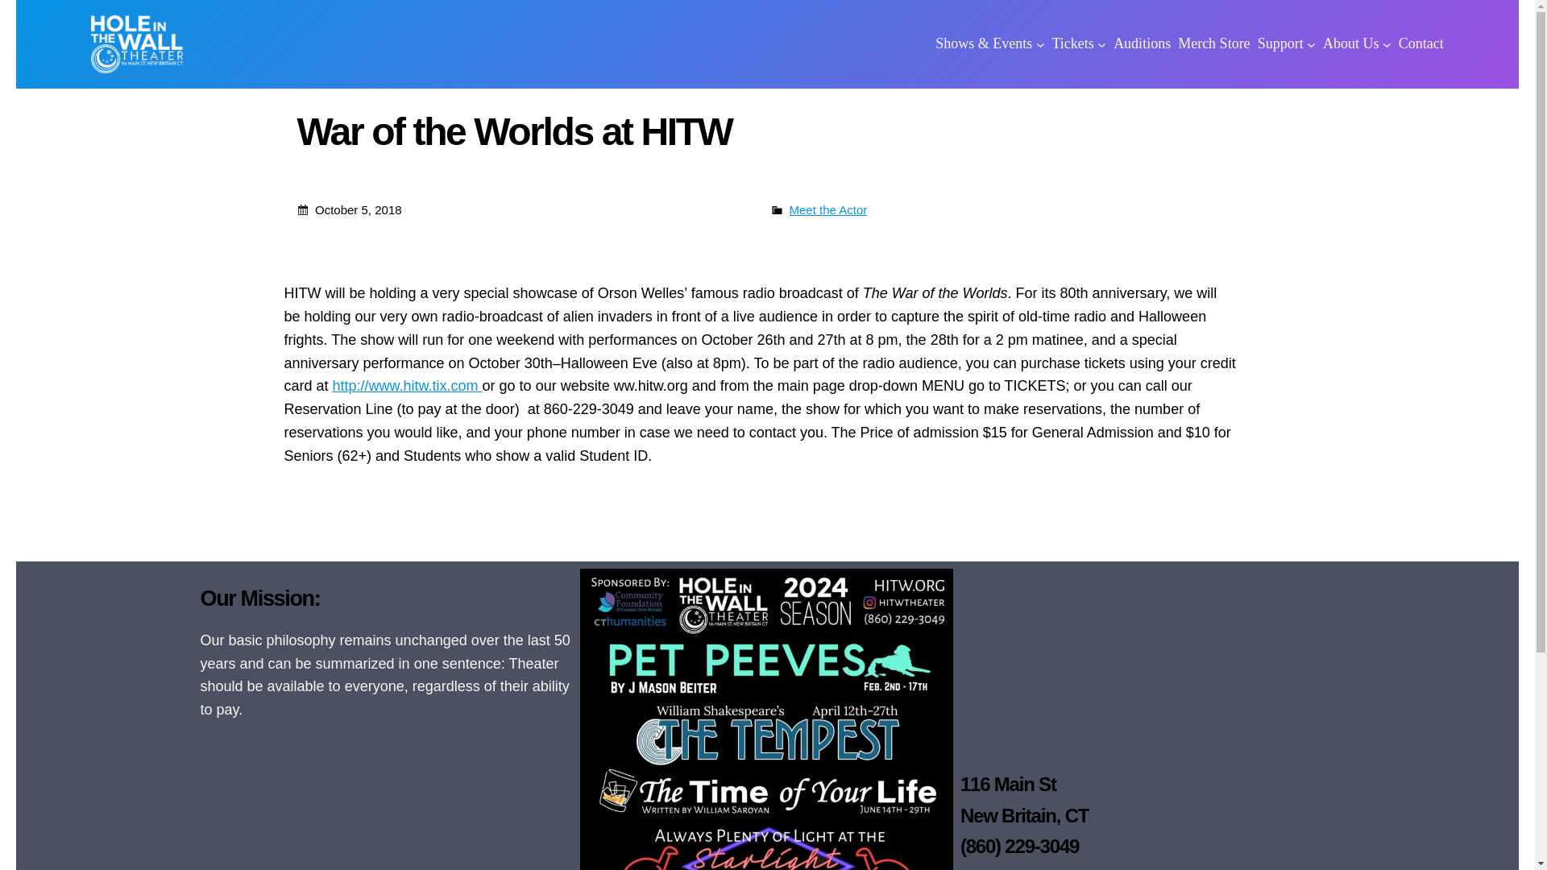 The height and width of the screenshot is (870, 1547). I want to click on About Us, so click(1350, 43).